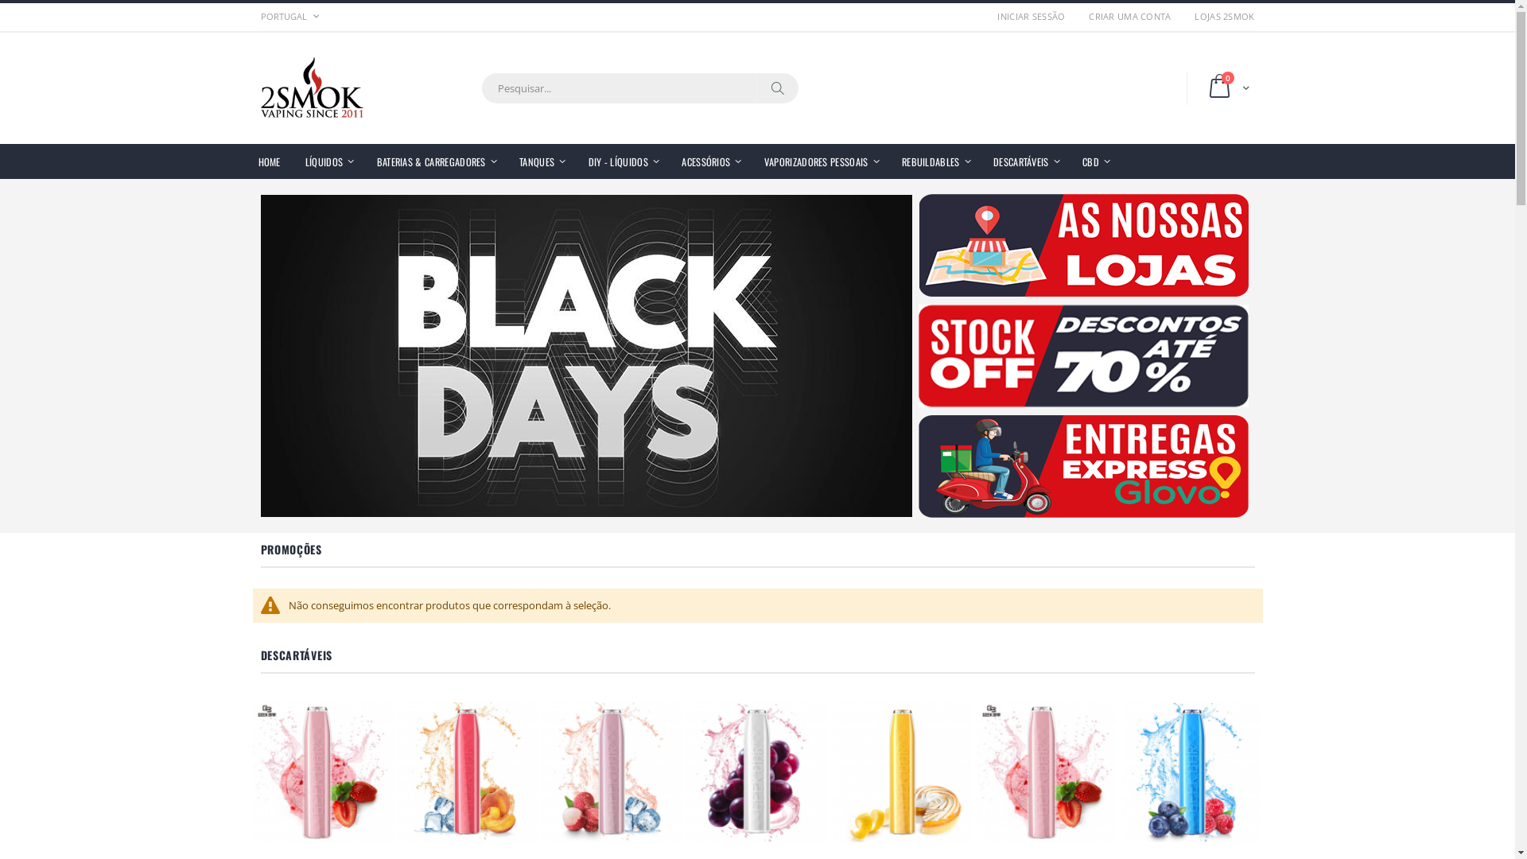 This screenshot has width=1527, height=859. Describe the element at coordinates (1226, 88) in the screenshot. I see `Cart
0` at that location.